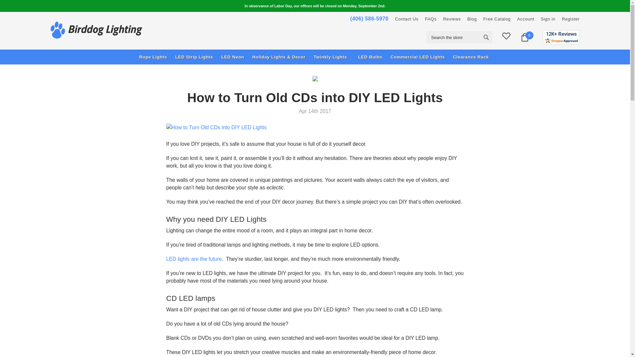 This screenshot has width=635, height=357. What do you see at coordinates (497, 19) in the screenshot?
I see `Free Catalog` at bounding box center [497, 19].